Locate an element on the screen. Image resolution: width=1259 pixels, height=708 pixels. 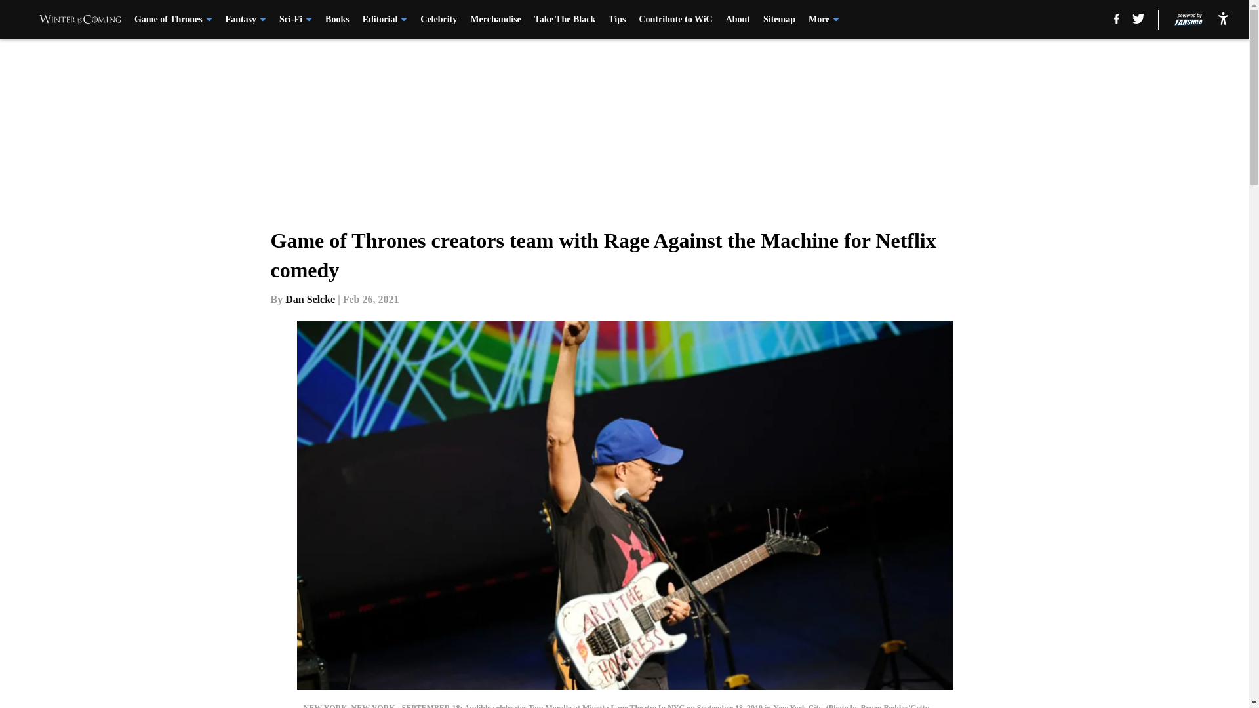
Books is located at coordinates (337, 20).